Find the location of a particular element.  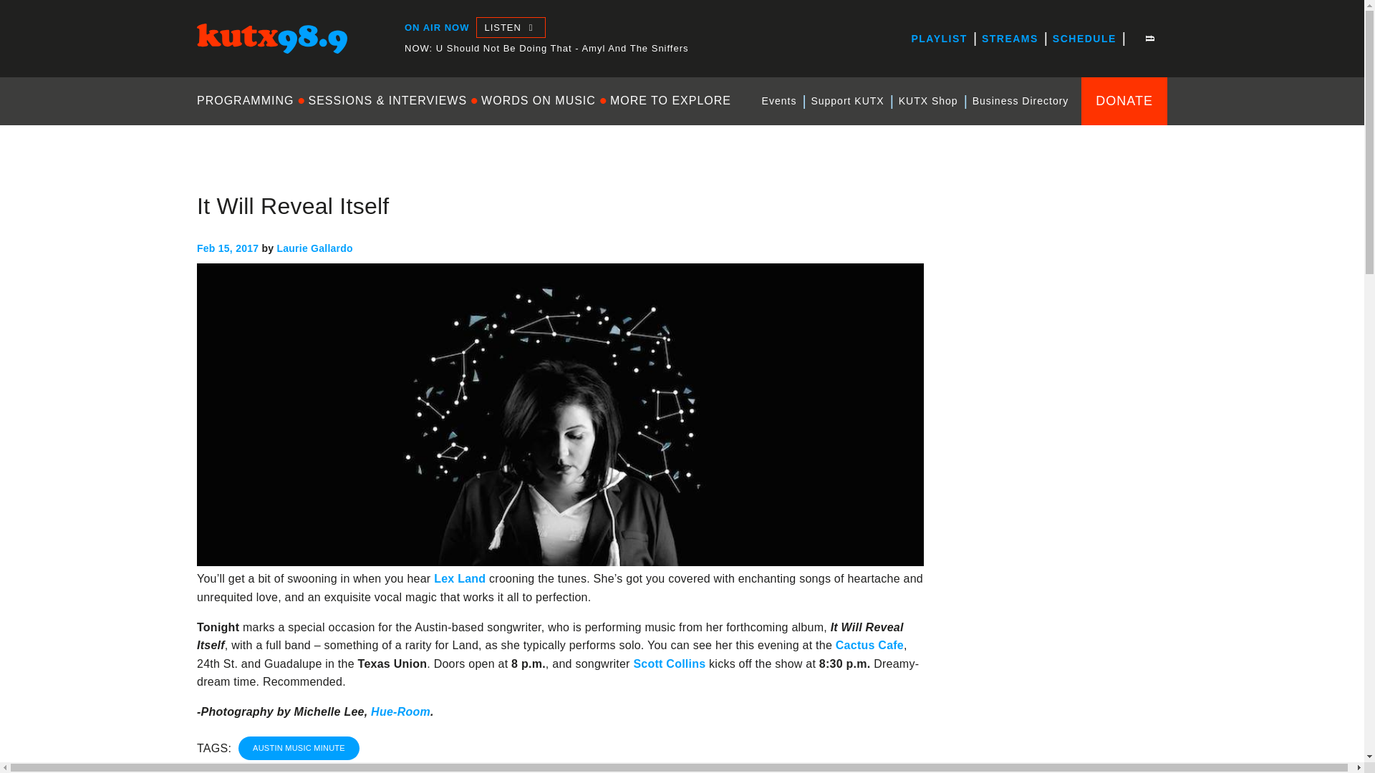

MORE TO EXPLORE is located at coordinates (670, 100).